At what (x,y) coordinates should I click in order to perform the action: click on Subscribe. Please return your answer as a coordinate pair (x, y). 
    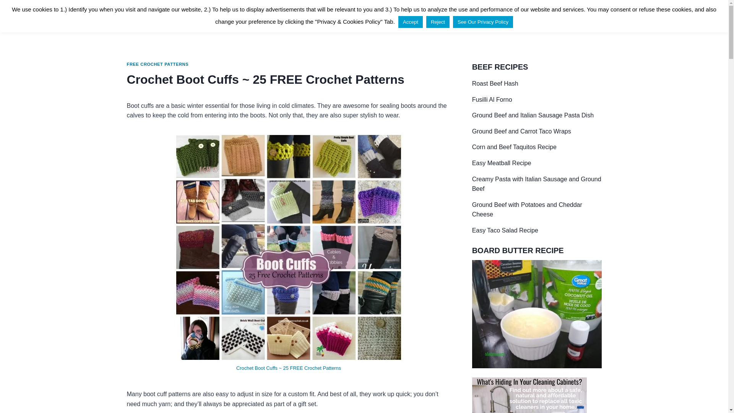
    Looking at the image, I should click on (584, 15).